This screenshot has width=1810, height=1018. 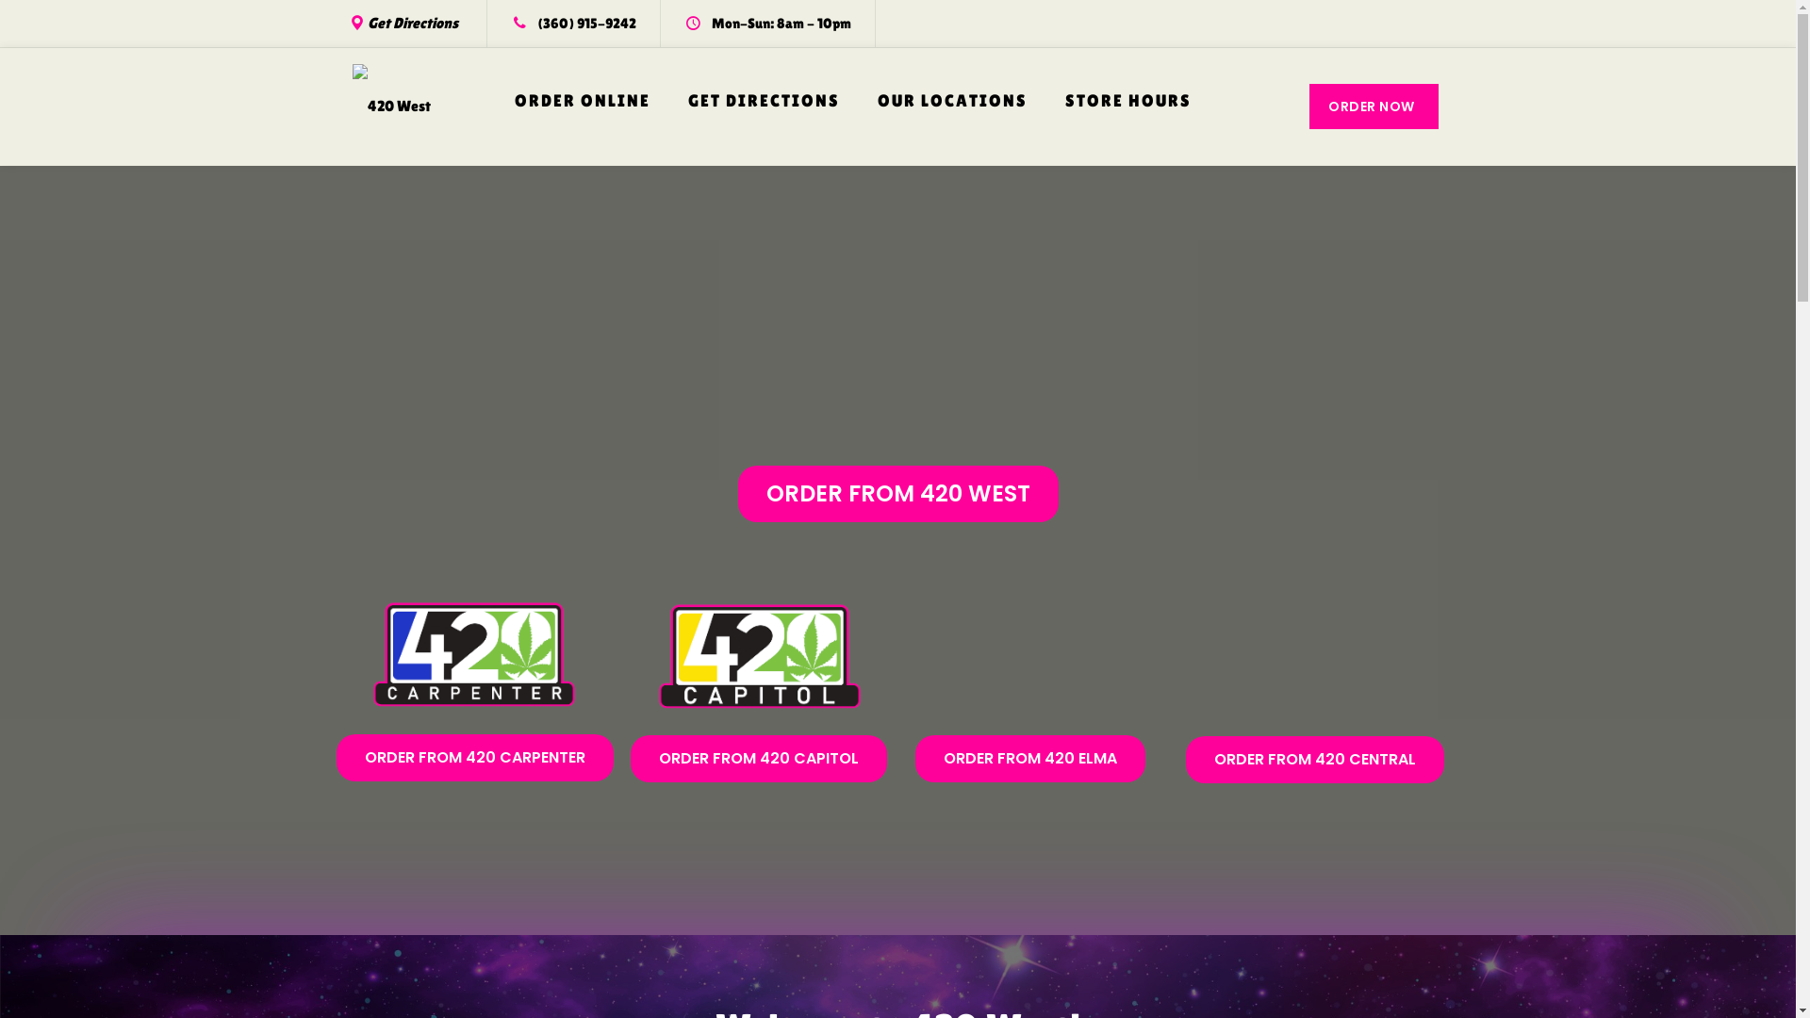 What do you see at coordinates (952, 101) in the screenshot?
I see `OUR LOCATIONS` at bounding box center [952, 101].